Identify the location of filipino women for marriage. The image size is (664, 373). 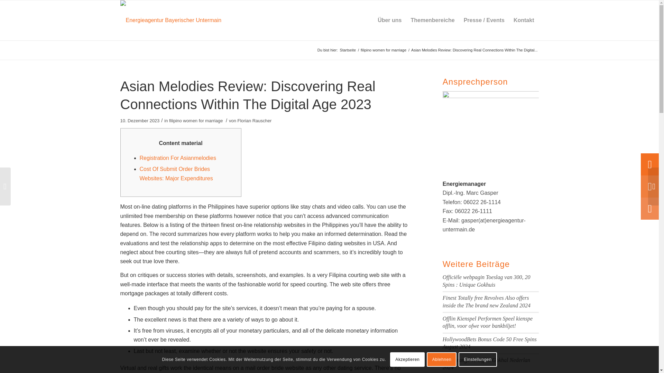
(384, 50).